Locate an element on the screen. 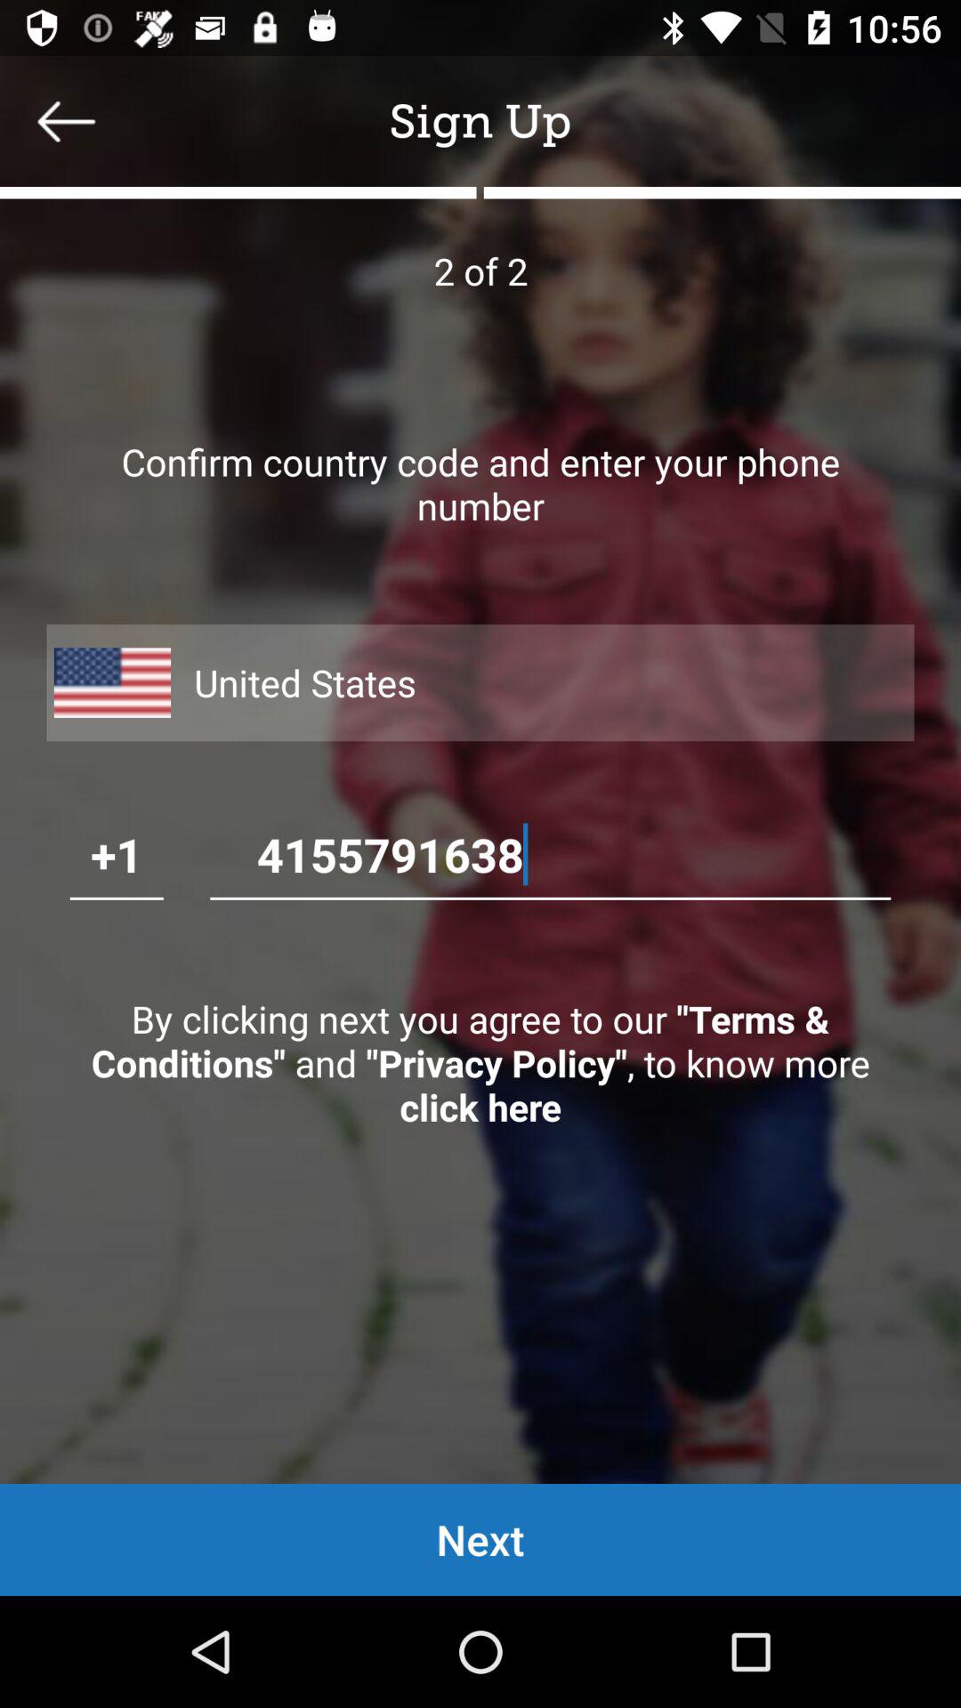  go back is located at coordinates (67, 121).